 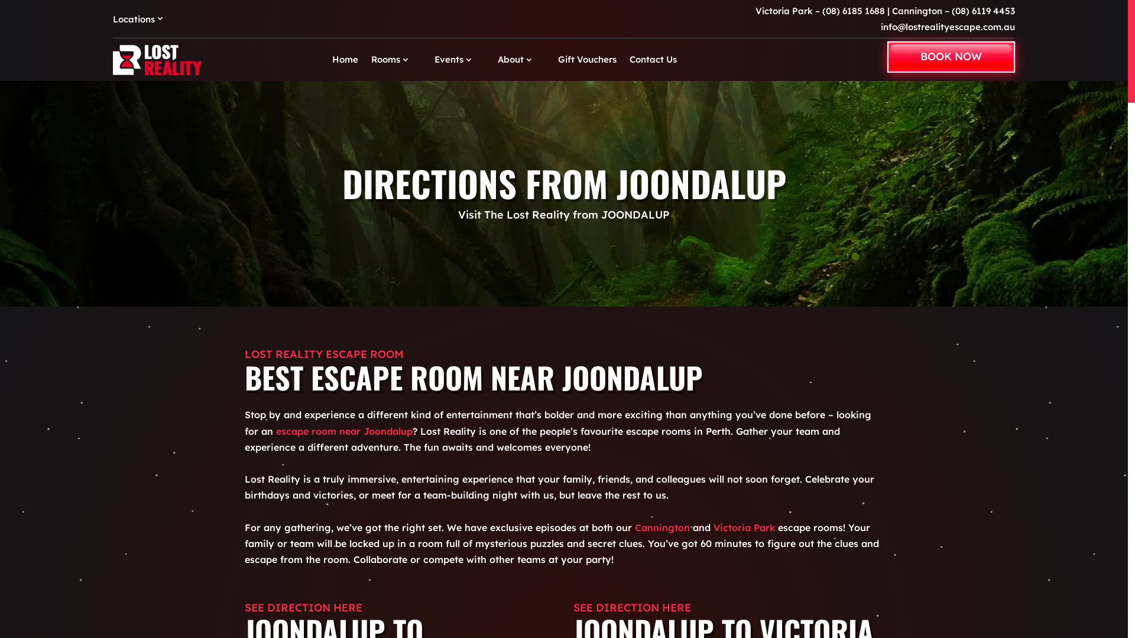 What do you see at coordinates (344, 431) in the screenshot?
I see `escape room near Joondalup` at bounding box center [344, 431].